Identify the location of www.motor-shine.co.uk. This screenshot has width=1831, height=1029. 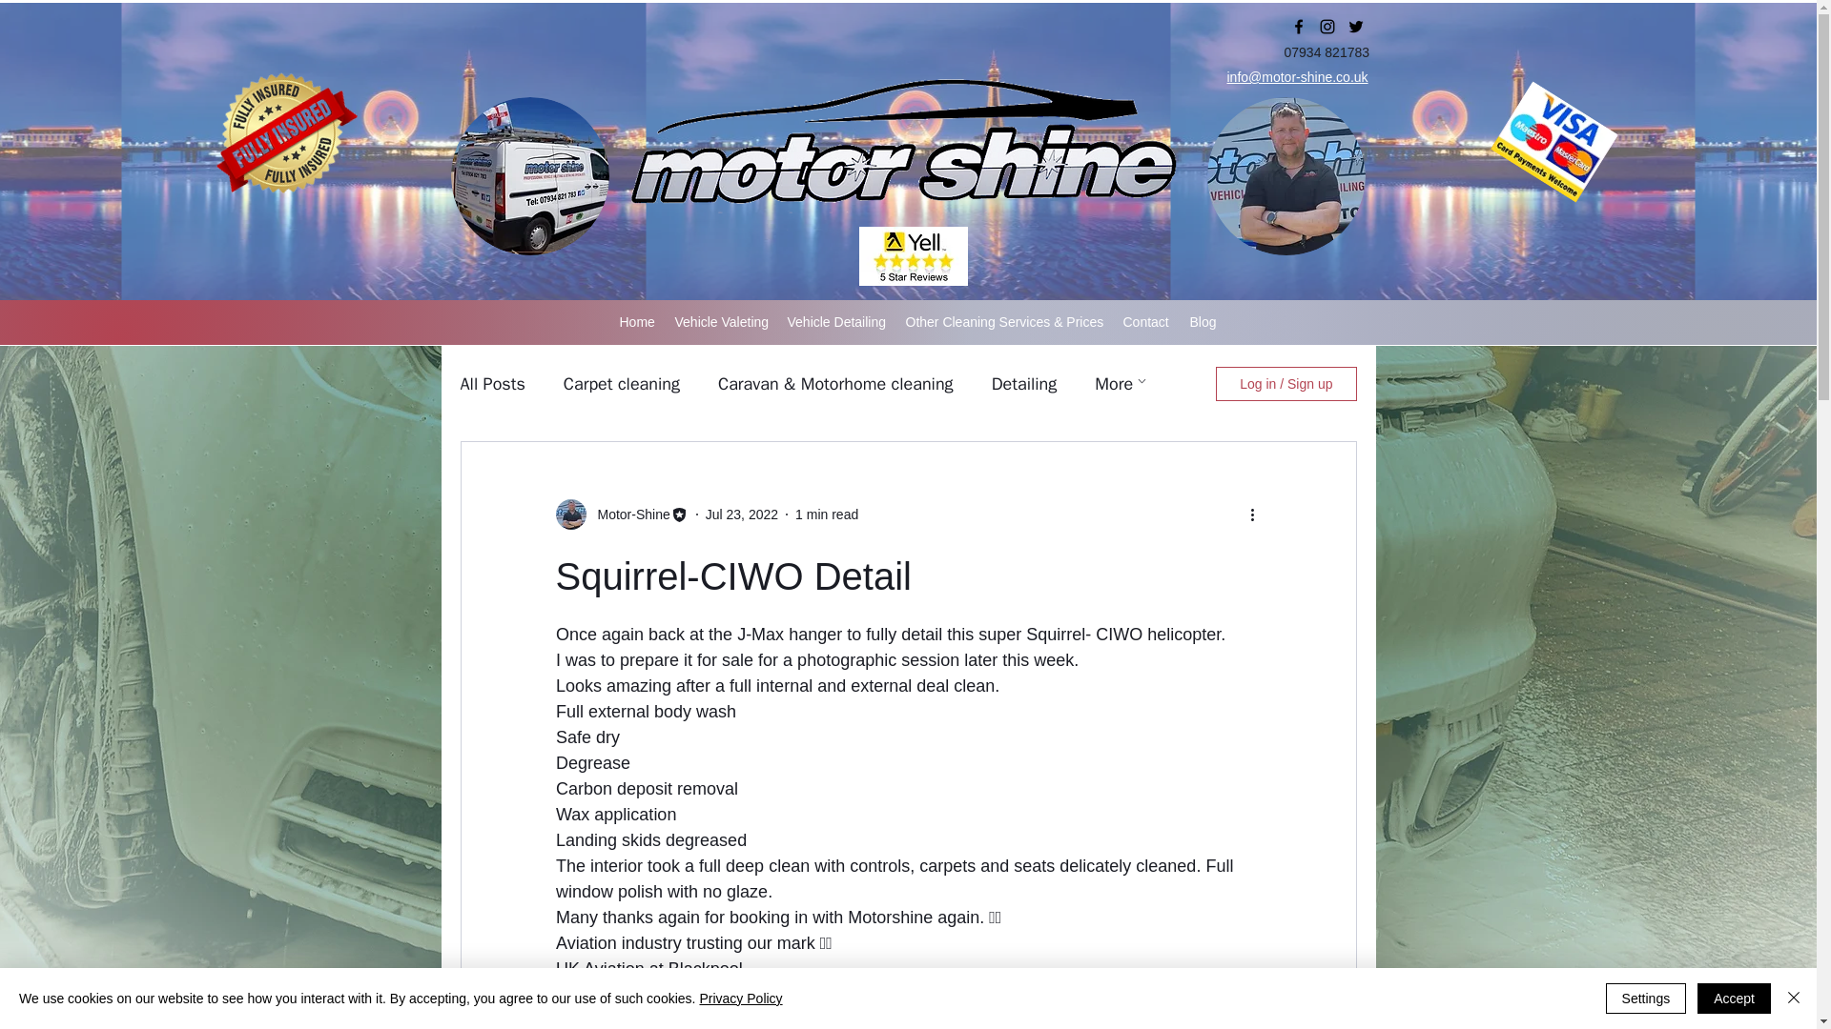
(643, 995).